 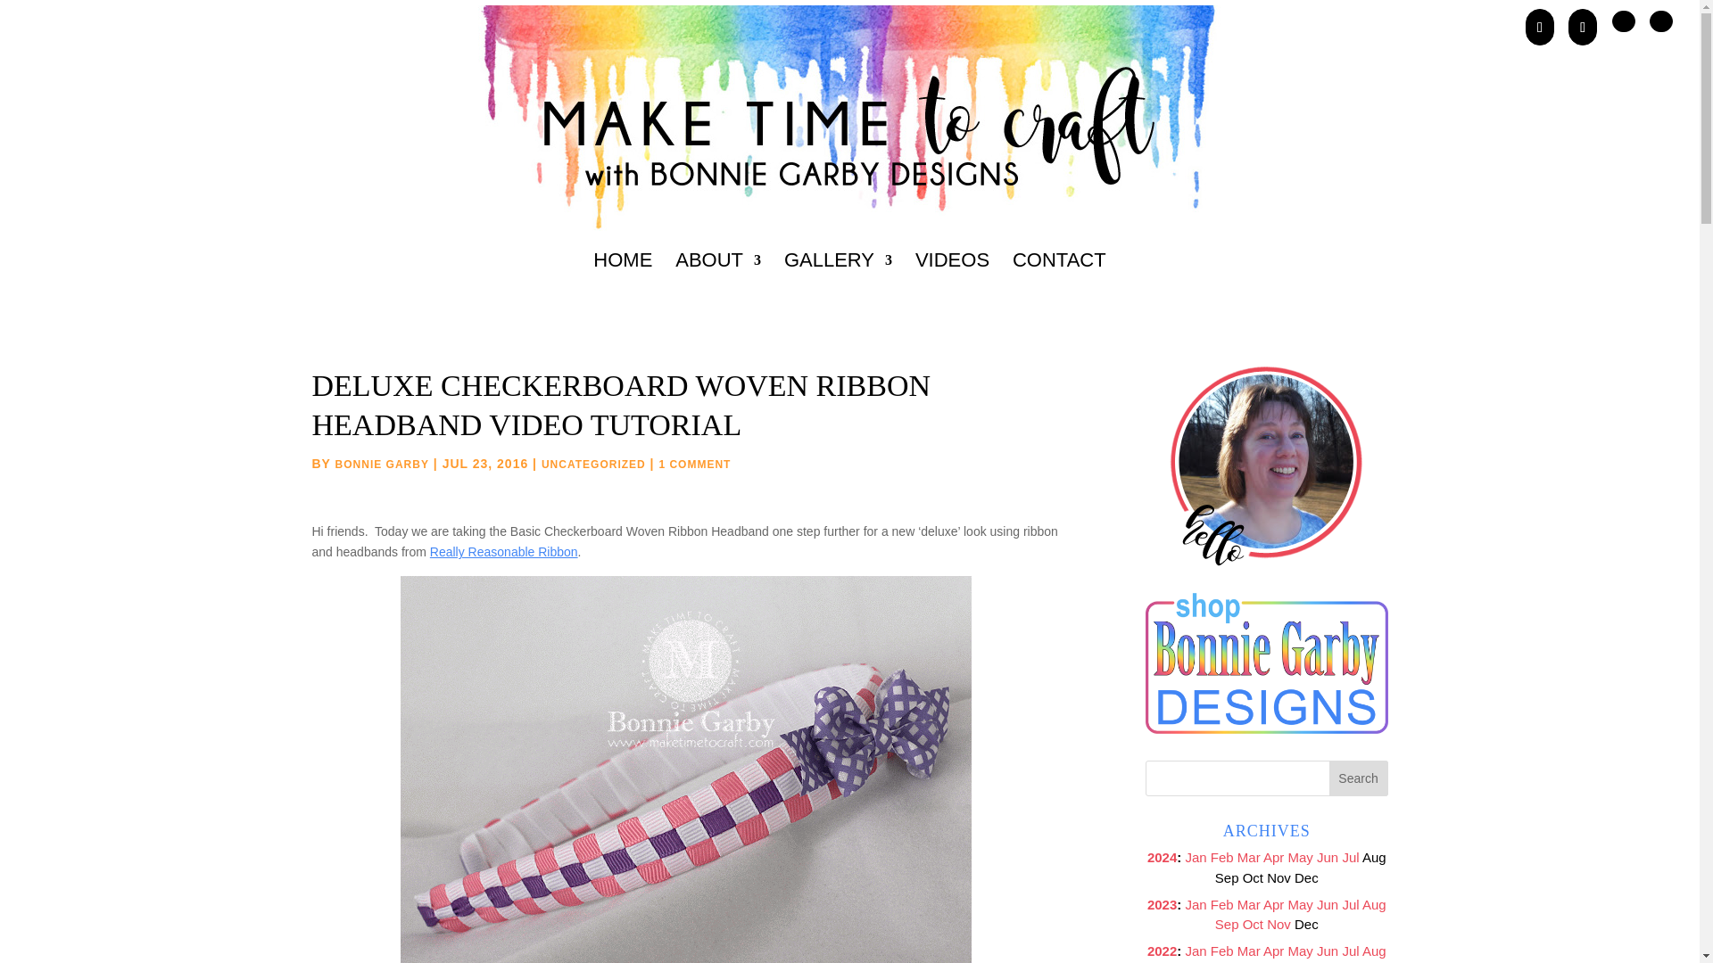 What do you see at coordinates (1273, 856) in the screenshot?
I see `April 2001` at bounding box center [1273, 856].